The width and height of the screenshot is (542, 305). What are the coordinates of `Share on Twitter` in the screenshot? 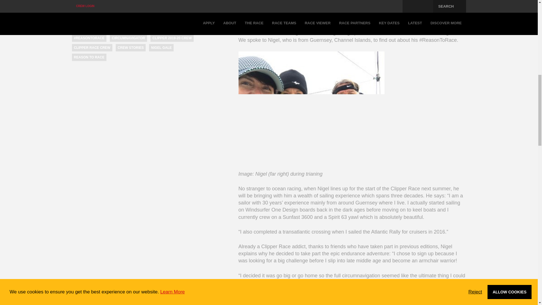 It's located at (87, 13).